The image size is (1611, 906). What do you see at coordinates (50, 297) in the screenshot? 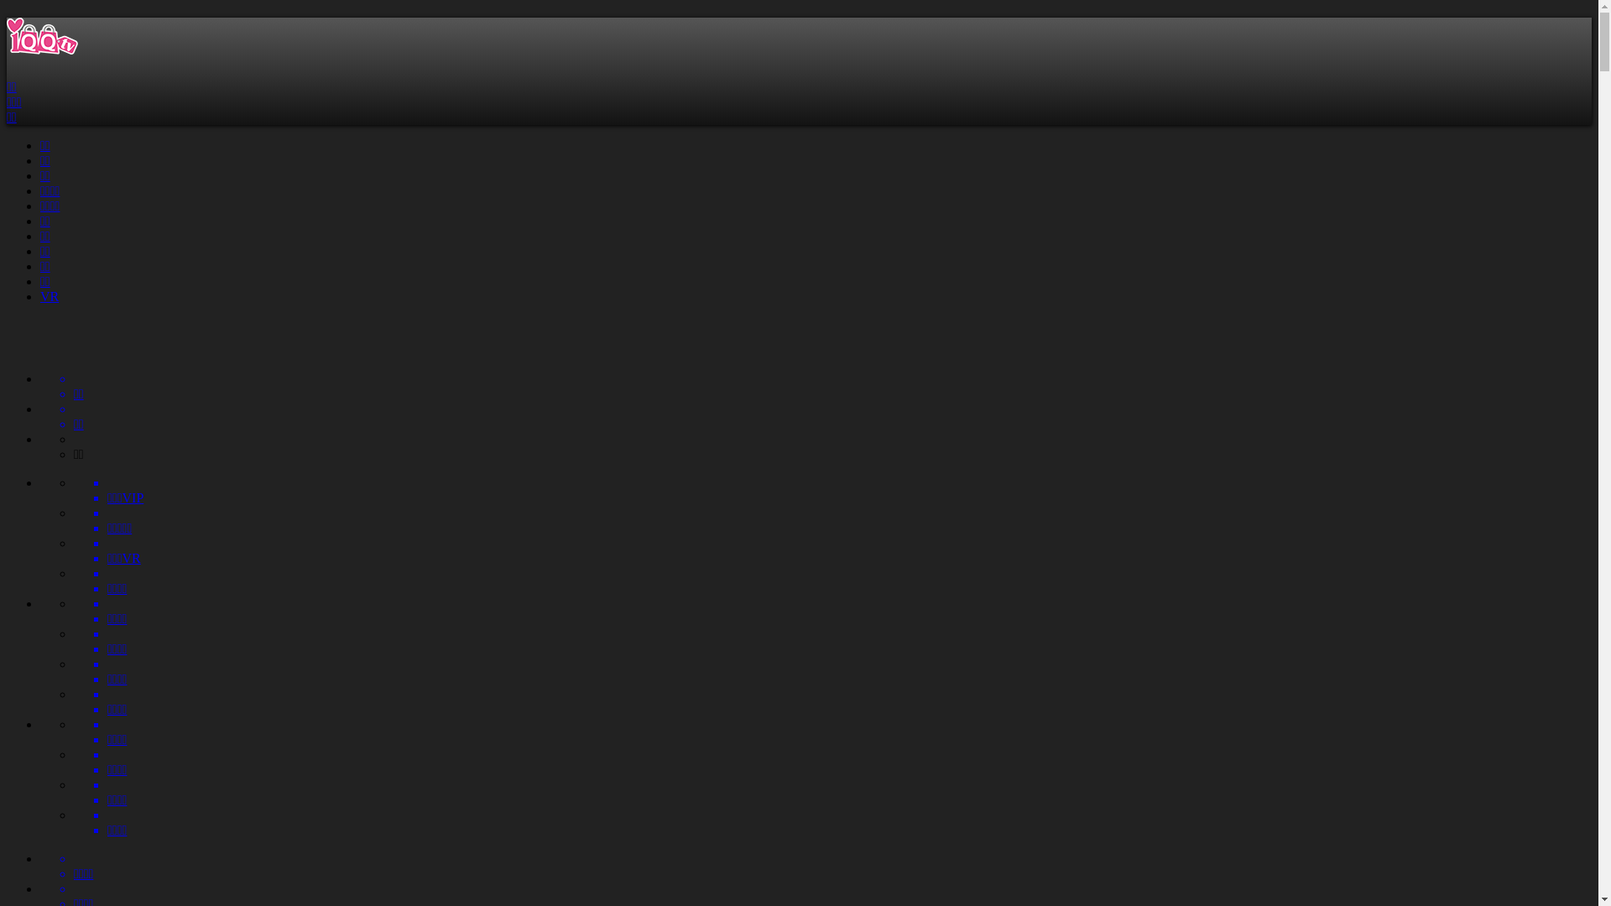
I see `VR` at bounding box center [50, 297].